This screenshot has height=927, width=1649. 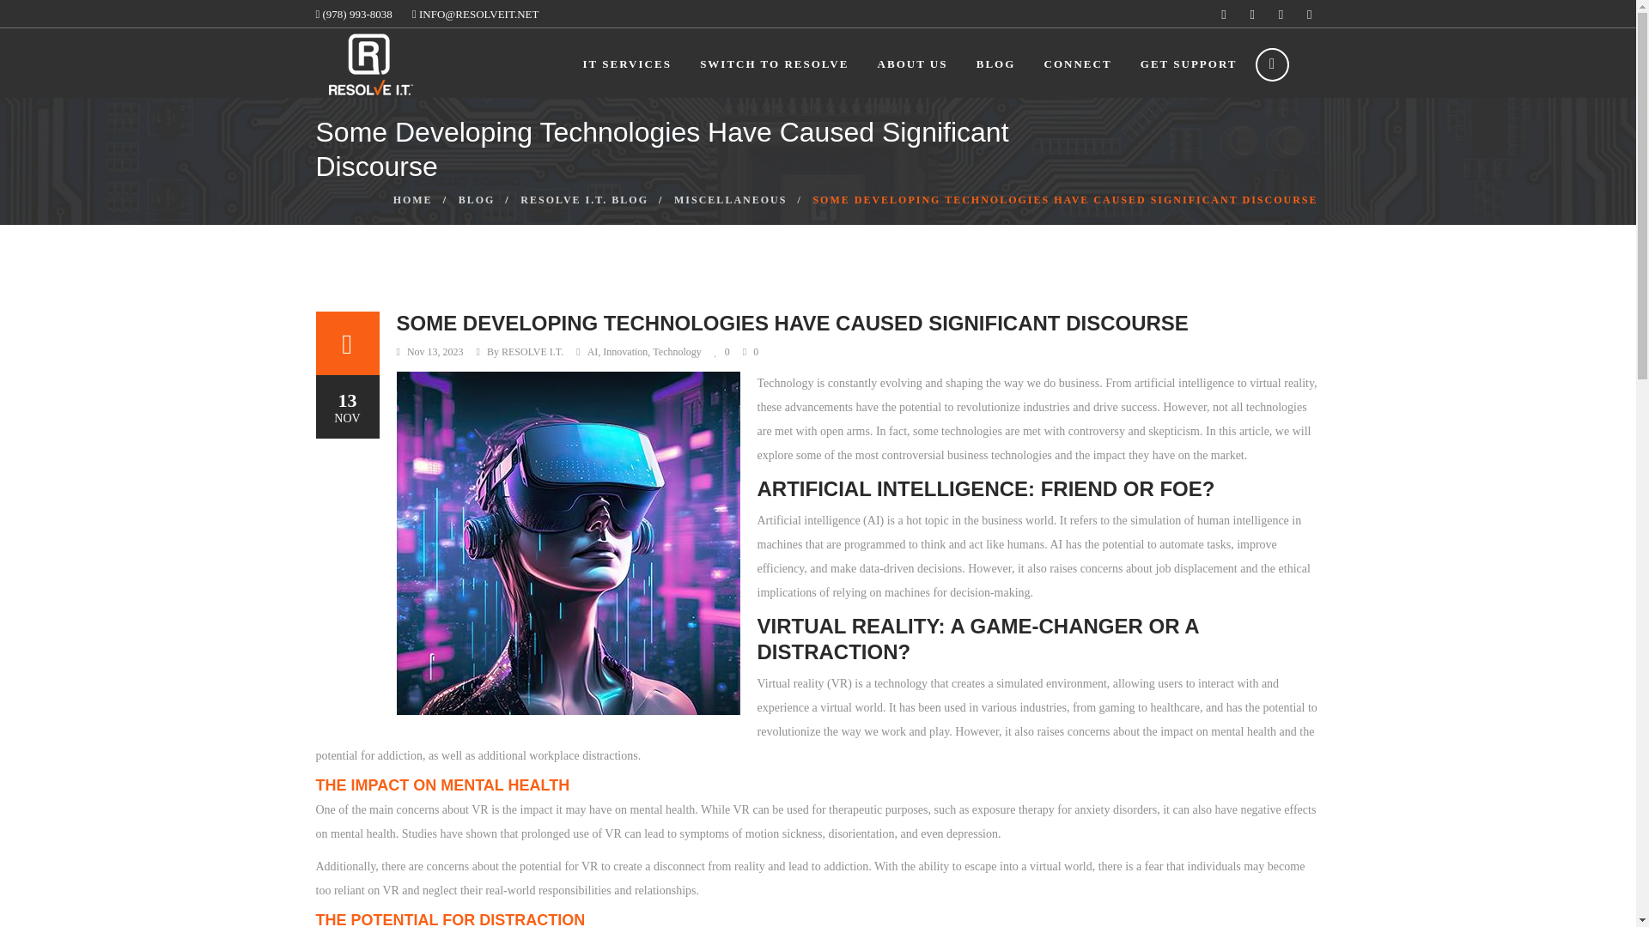 I want to click on RESOLVE I.T. BLOG, so click(x=584, y=199).